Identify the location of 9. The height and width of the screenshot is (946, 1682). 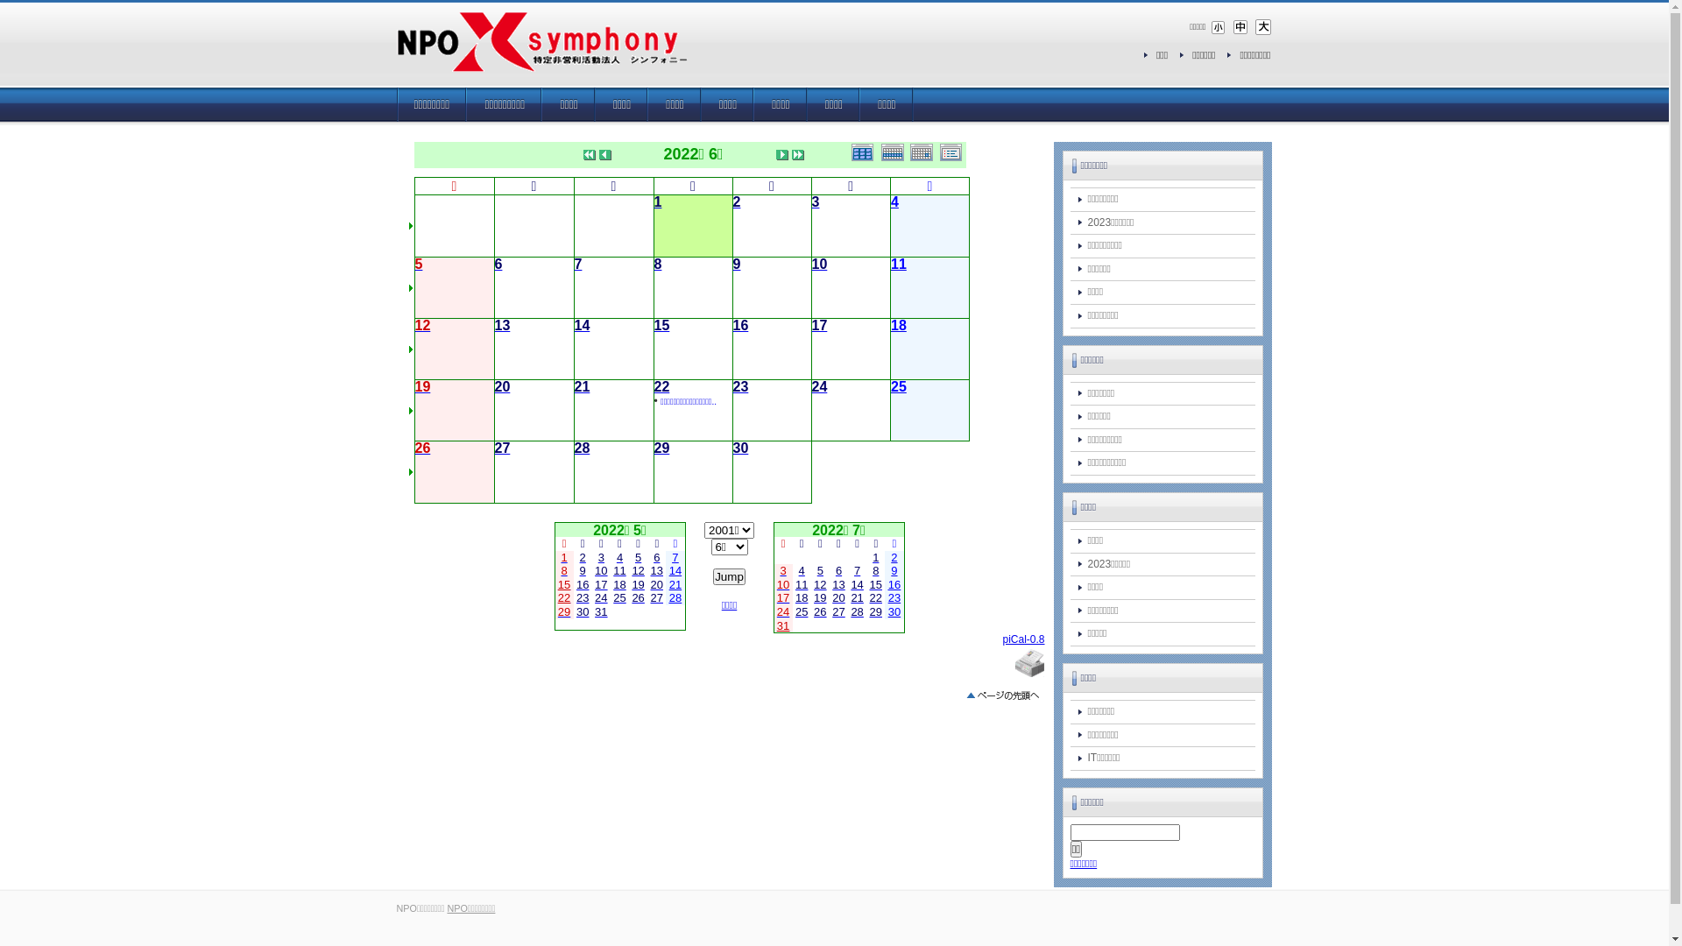
(583, 571).